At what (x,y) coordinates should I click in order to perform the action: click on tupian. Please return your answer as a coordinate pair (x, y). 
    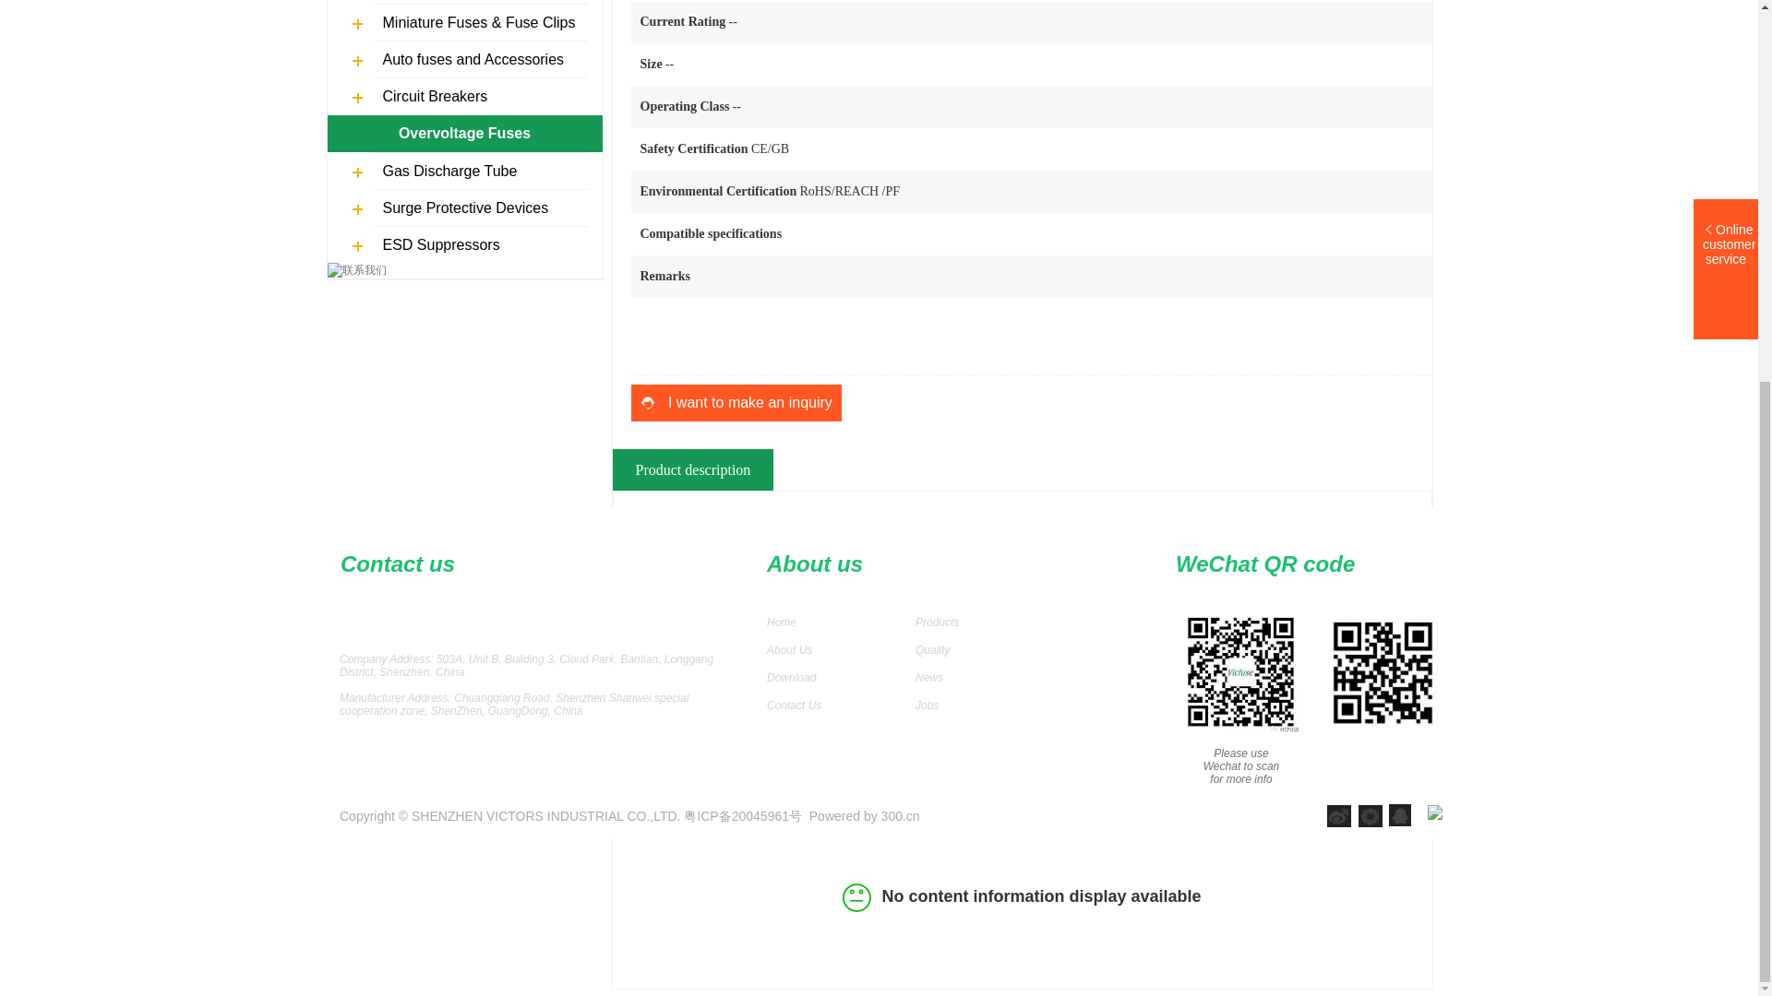
    Looking at the image, I should click on (1338, 815).